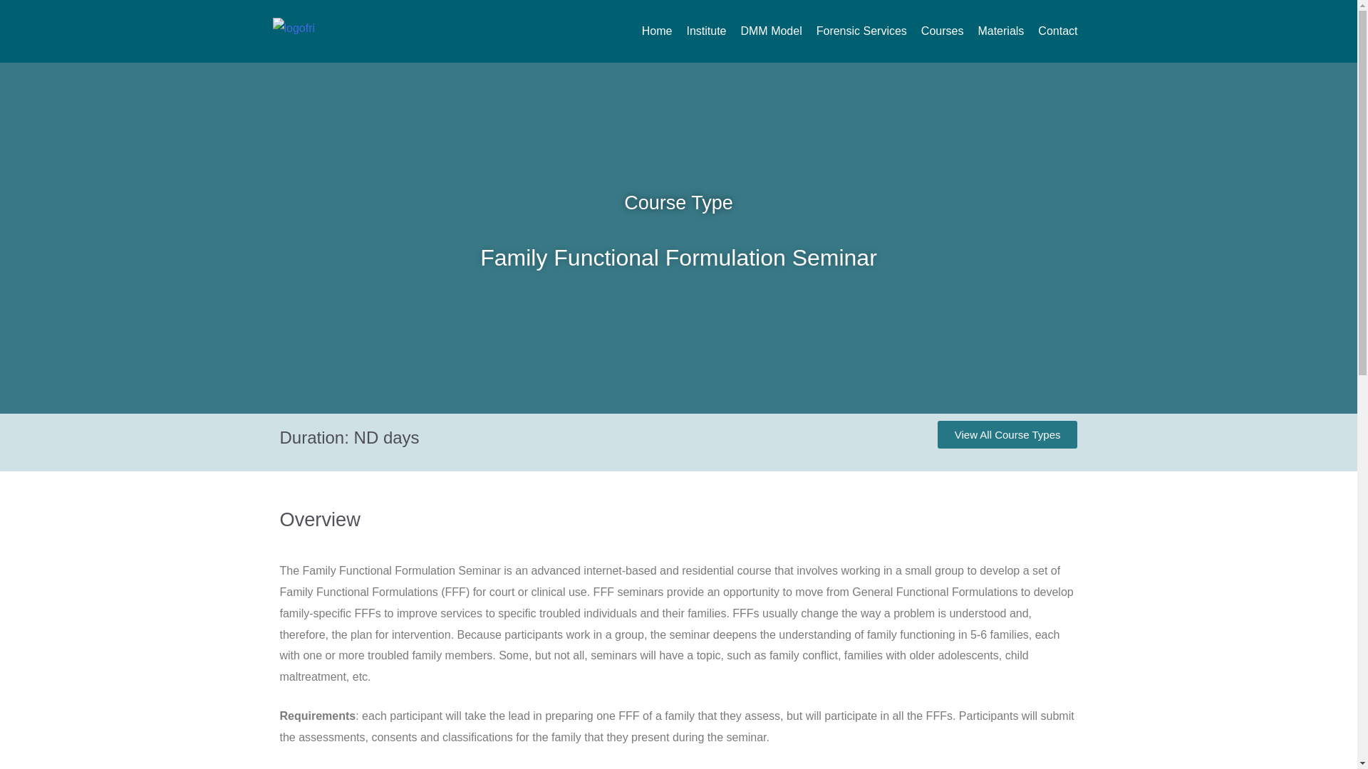 This screenshot has width=1368, height=769. I want to click on View All Course Types, so click(1007, 434).